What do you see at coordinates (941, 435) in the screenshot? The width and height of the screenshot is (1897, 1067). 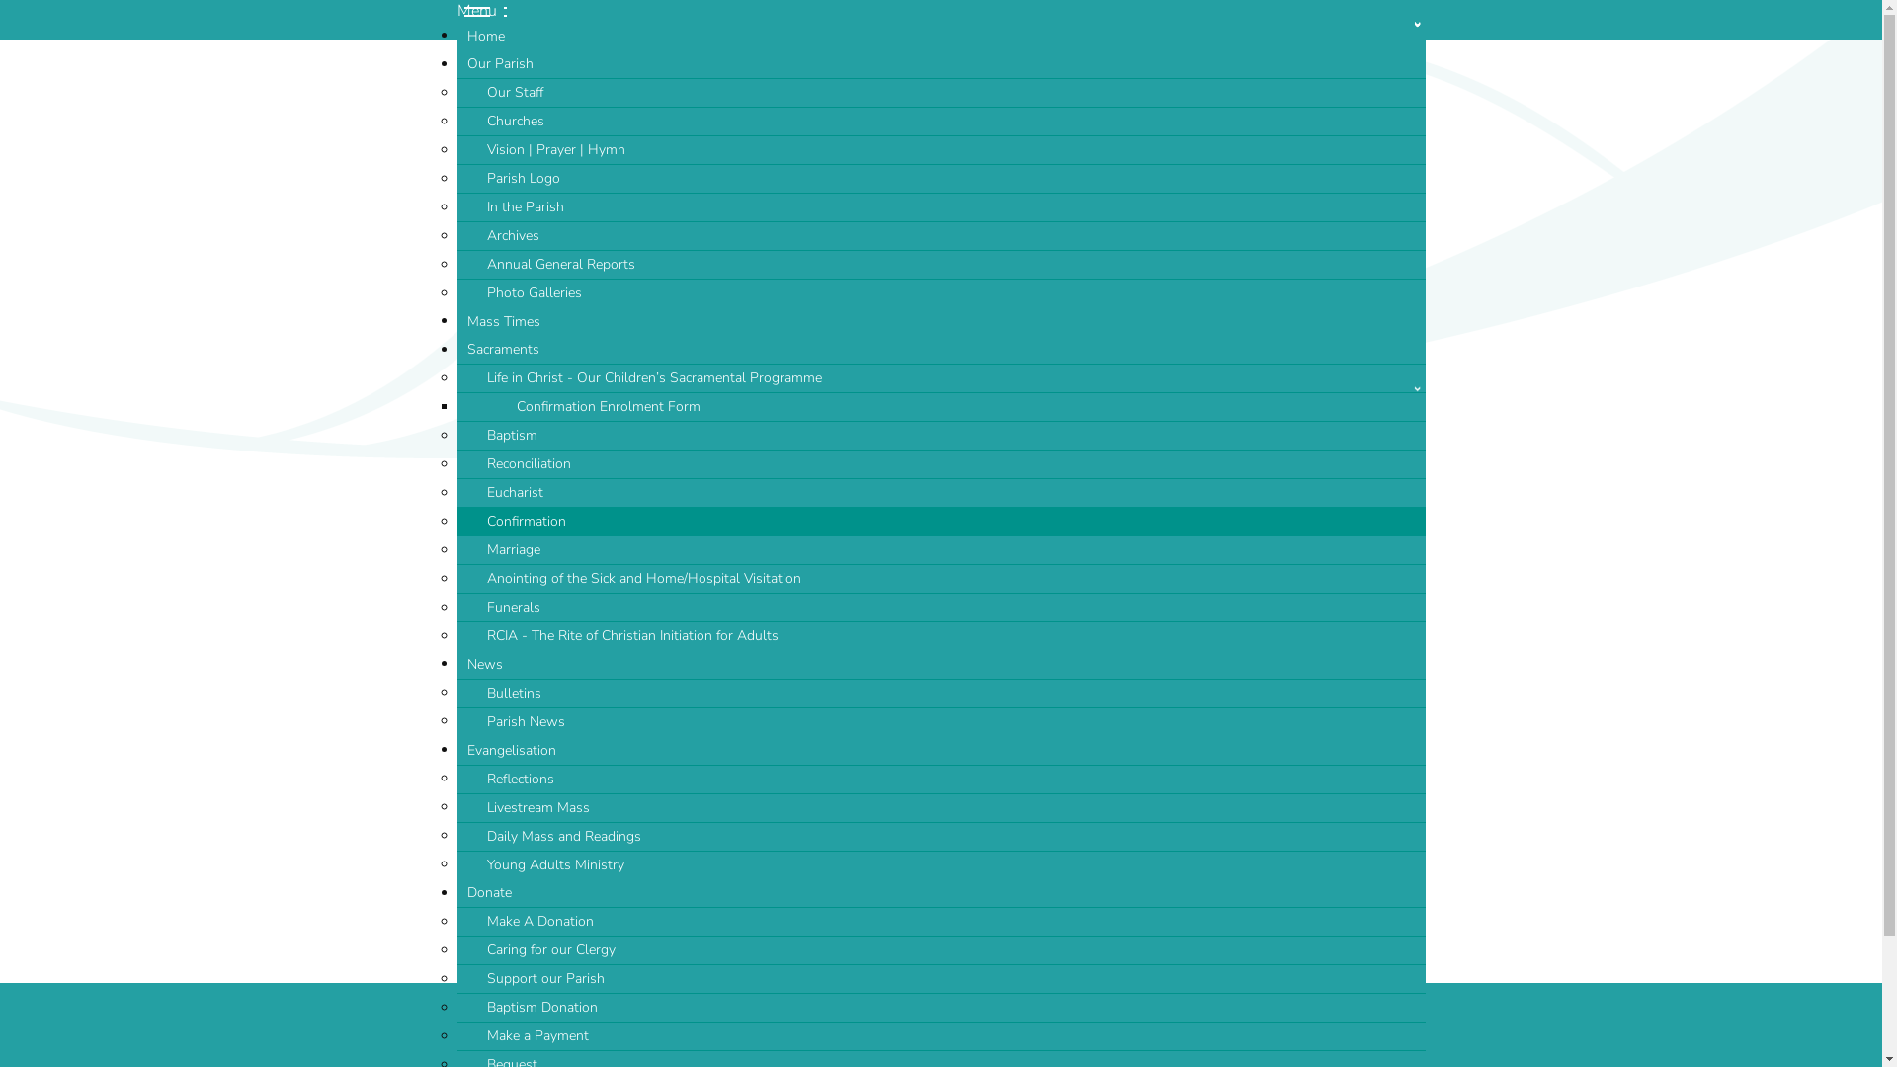 I see `Baptism` at bounding box center [941, 435].